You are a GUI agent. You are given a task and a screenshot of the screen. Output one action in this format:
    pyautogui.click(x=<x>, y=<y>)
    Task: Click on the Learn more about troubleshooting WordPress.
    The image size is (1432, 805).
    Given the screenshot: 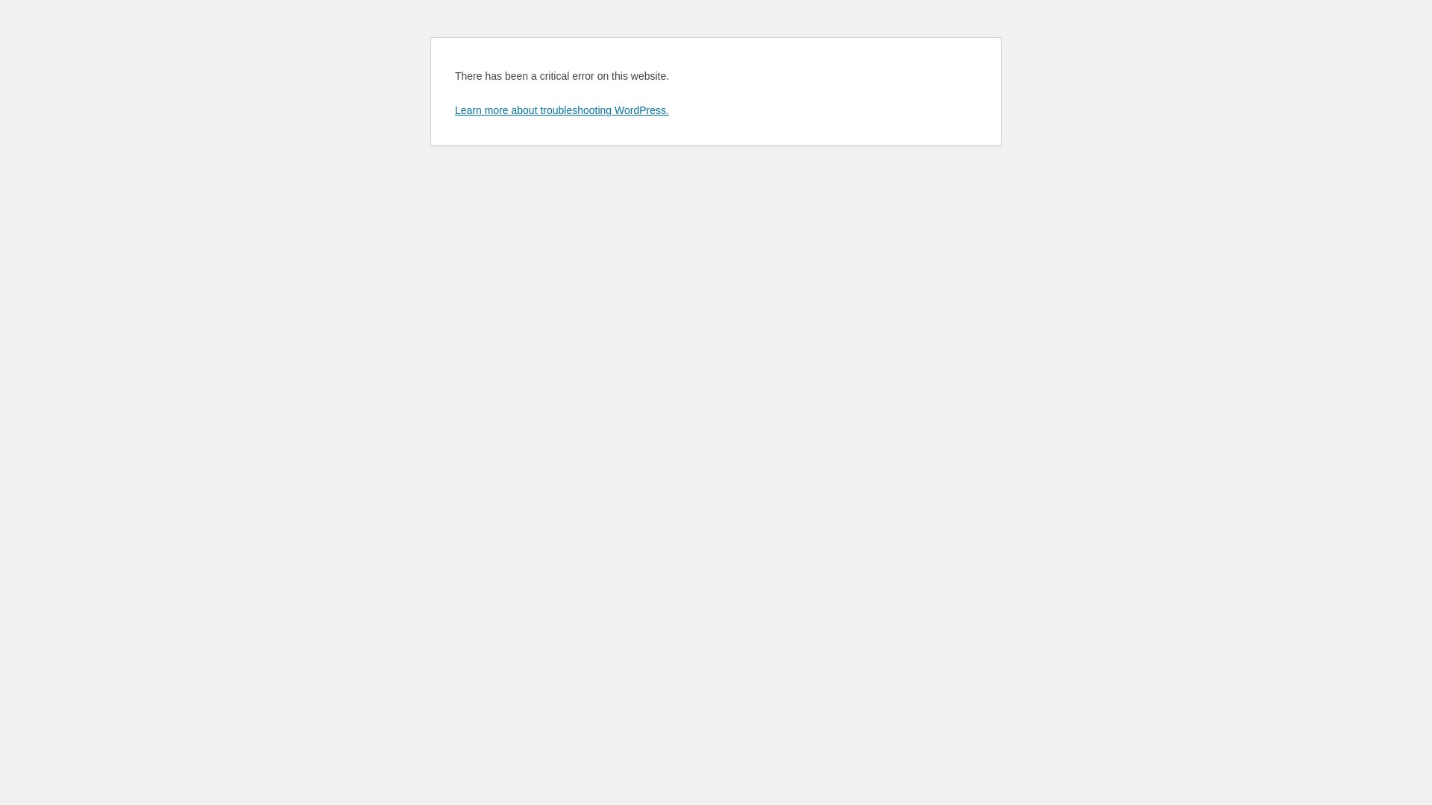 What is the action you would take?
    pyautogui.click(x=562, y=110)
    